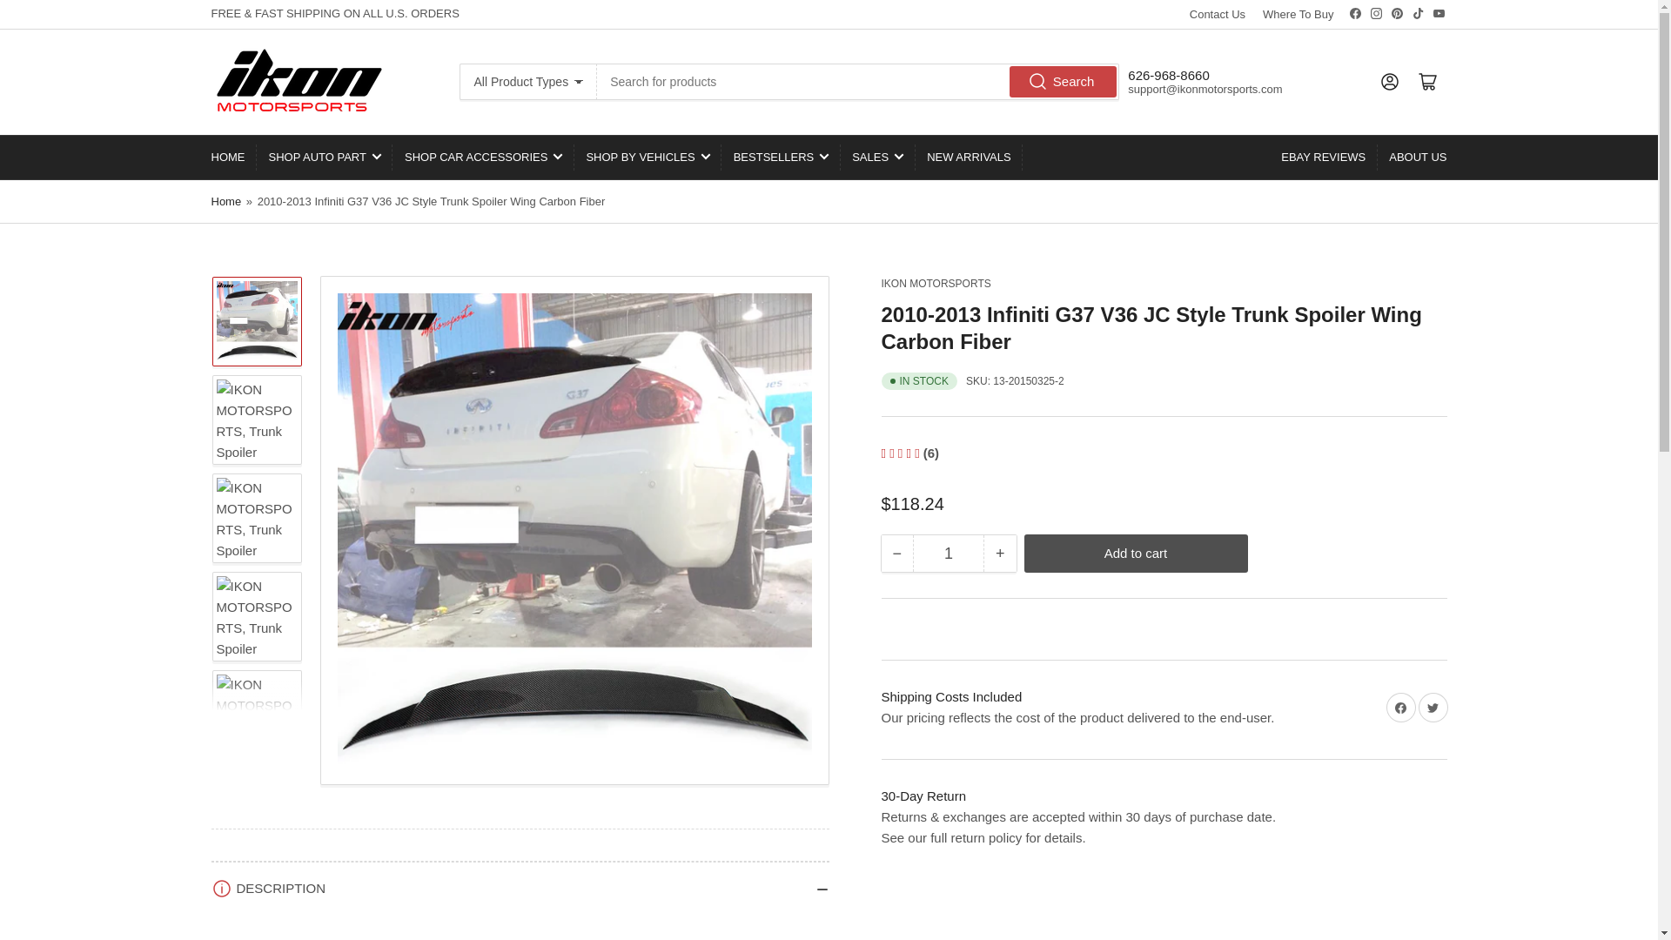 This screenshot has width=1671, height=940. I want to click on Facebook, so click(1354, 12).